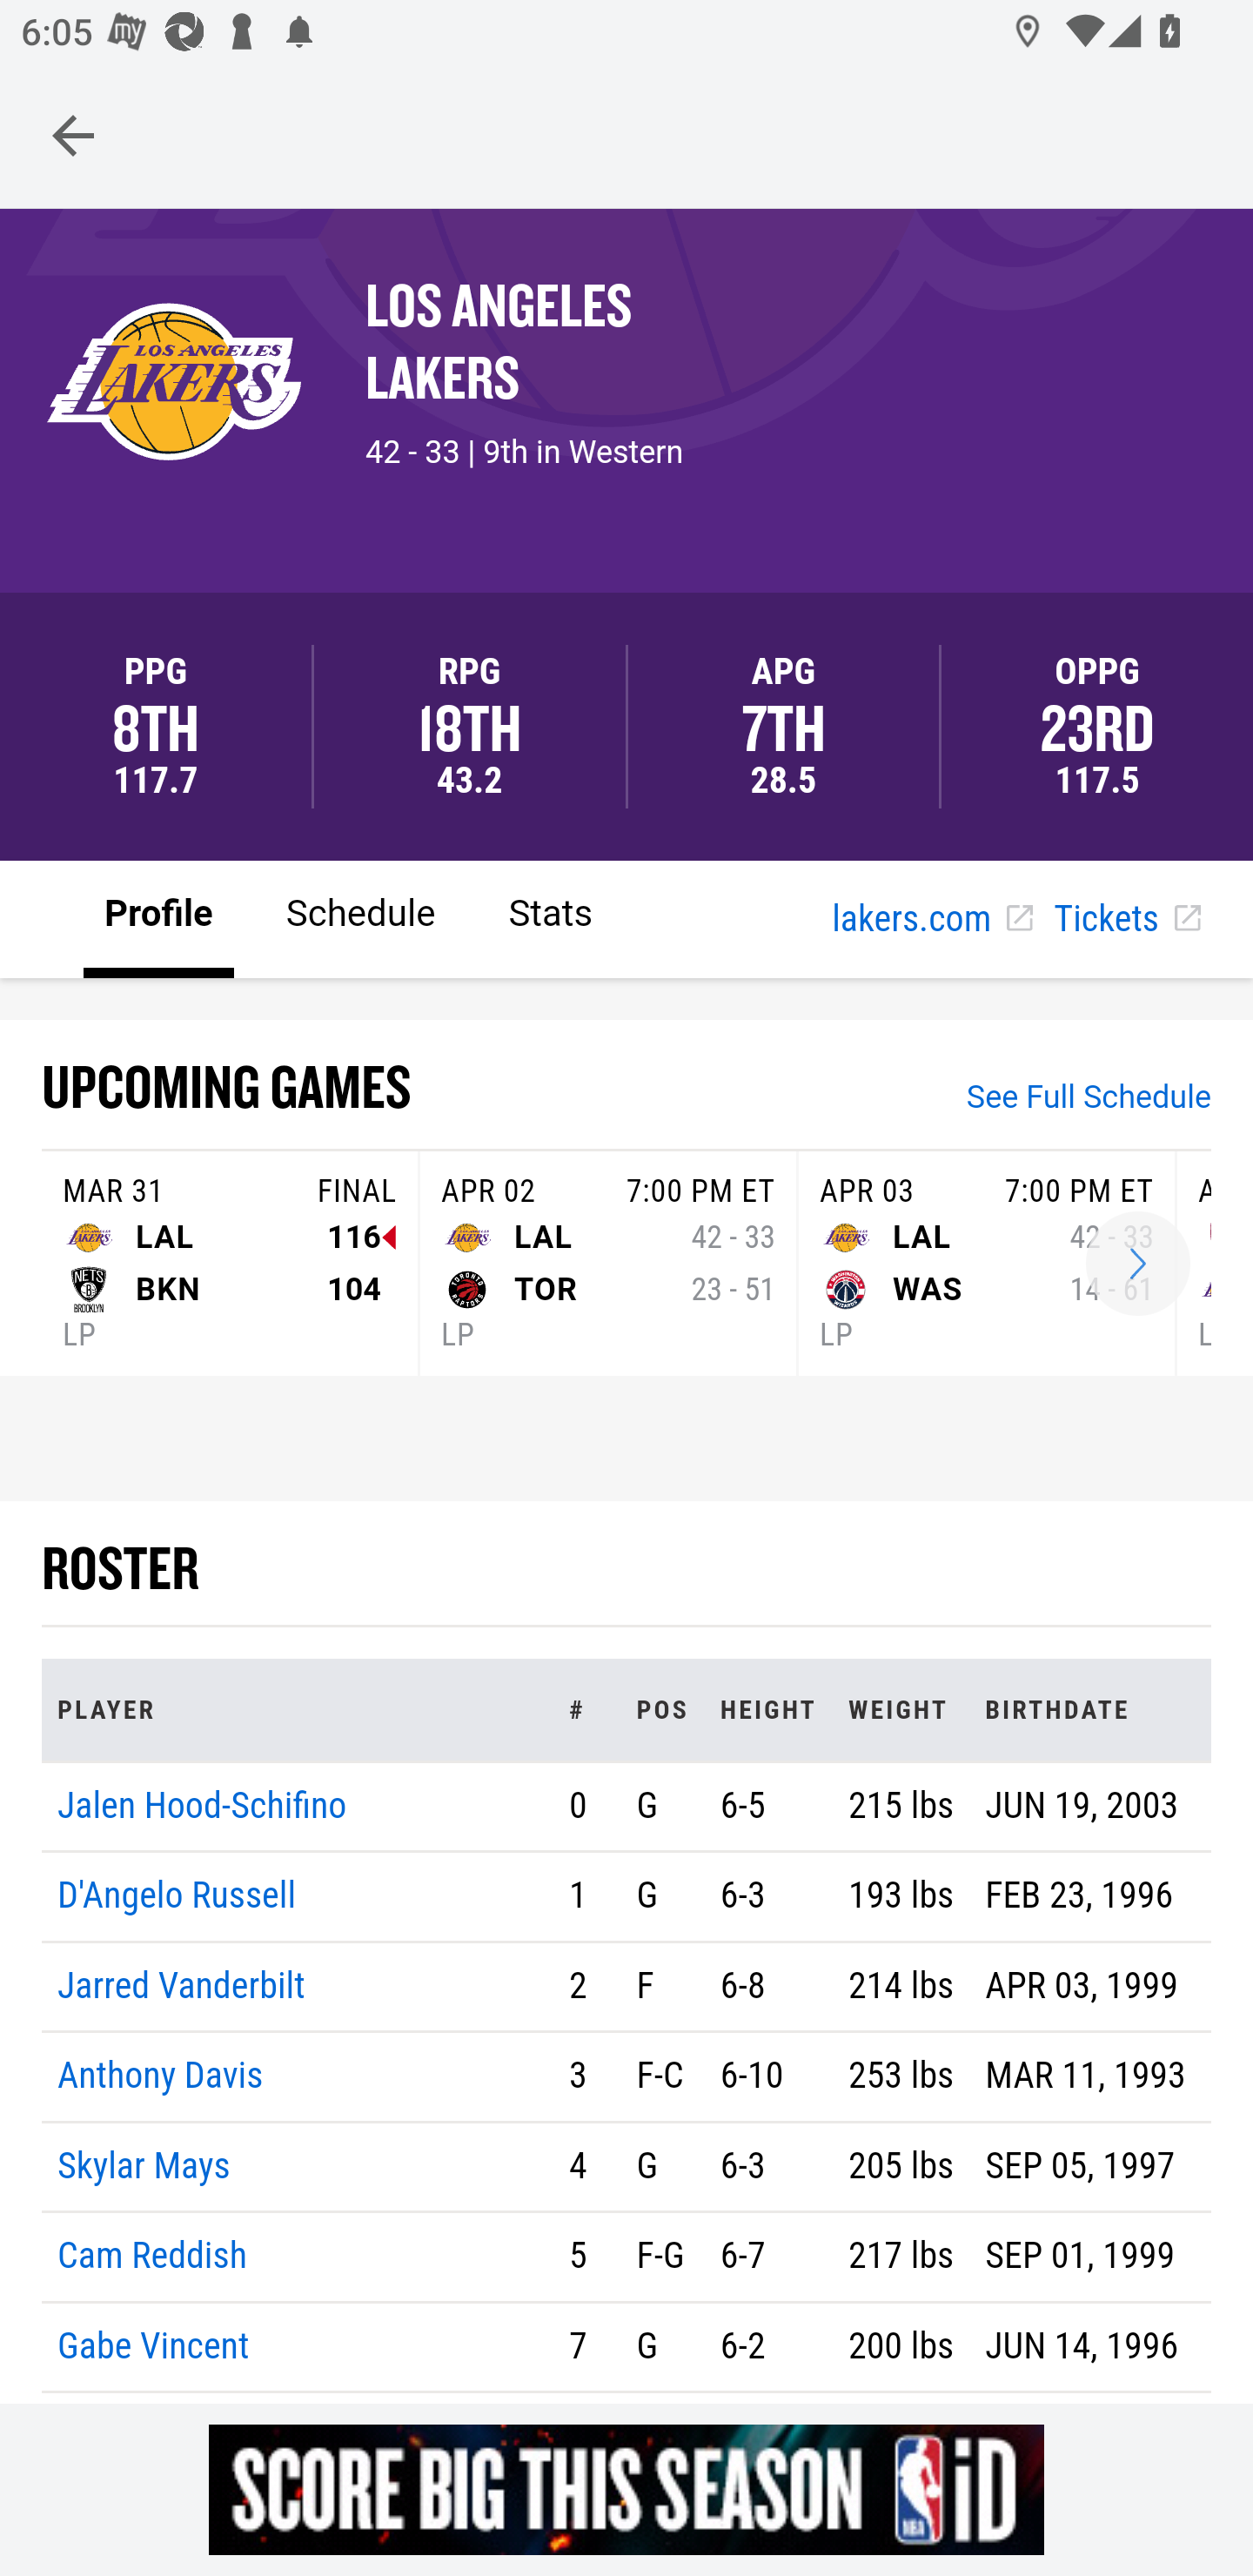 This screenshot has width=1253, height=2576. What do you see at coordinates (931, 921) in the screenshot?
I see `lakers.com` at bounding box center [931, 921].